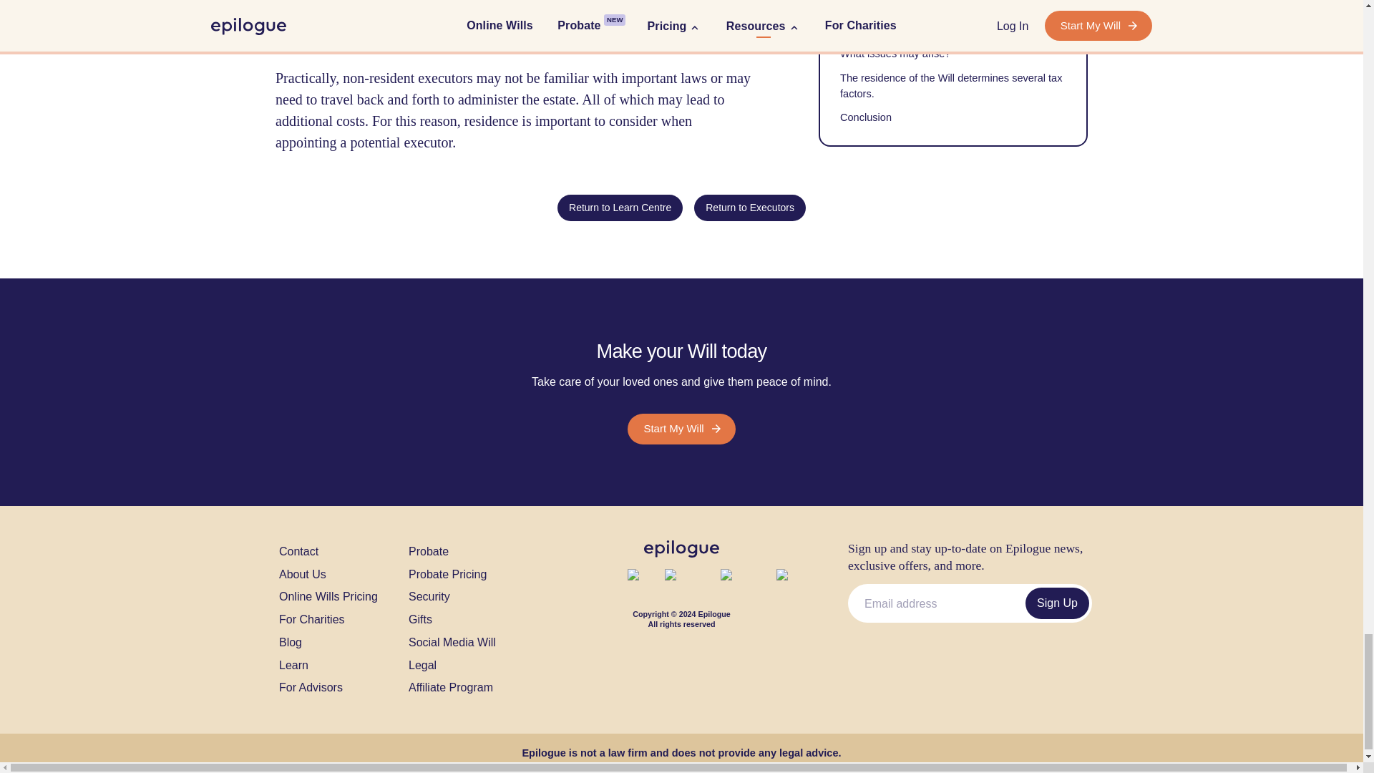 The width and height of the screenshot is (1374, 773). I want to click on Blog, so click(291, 641).